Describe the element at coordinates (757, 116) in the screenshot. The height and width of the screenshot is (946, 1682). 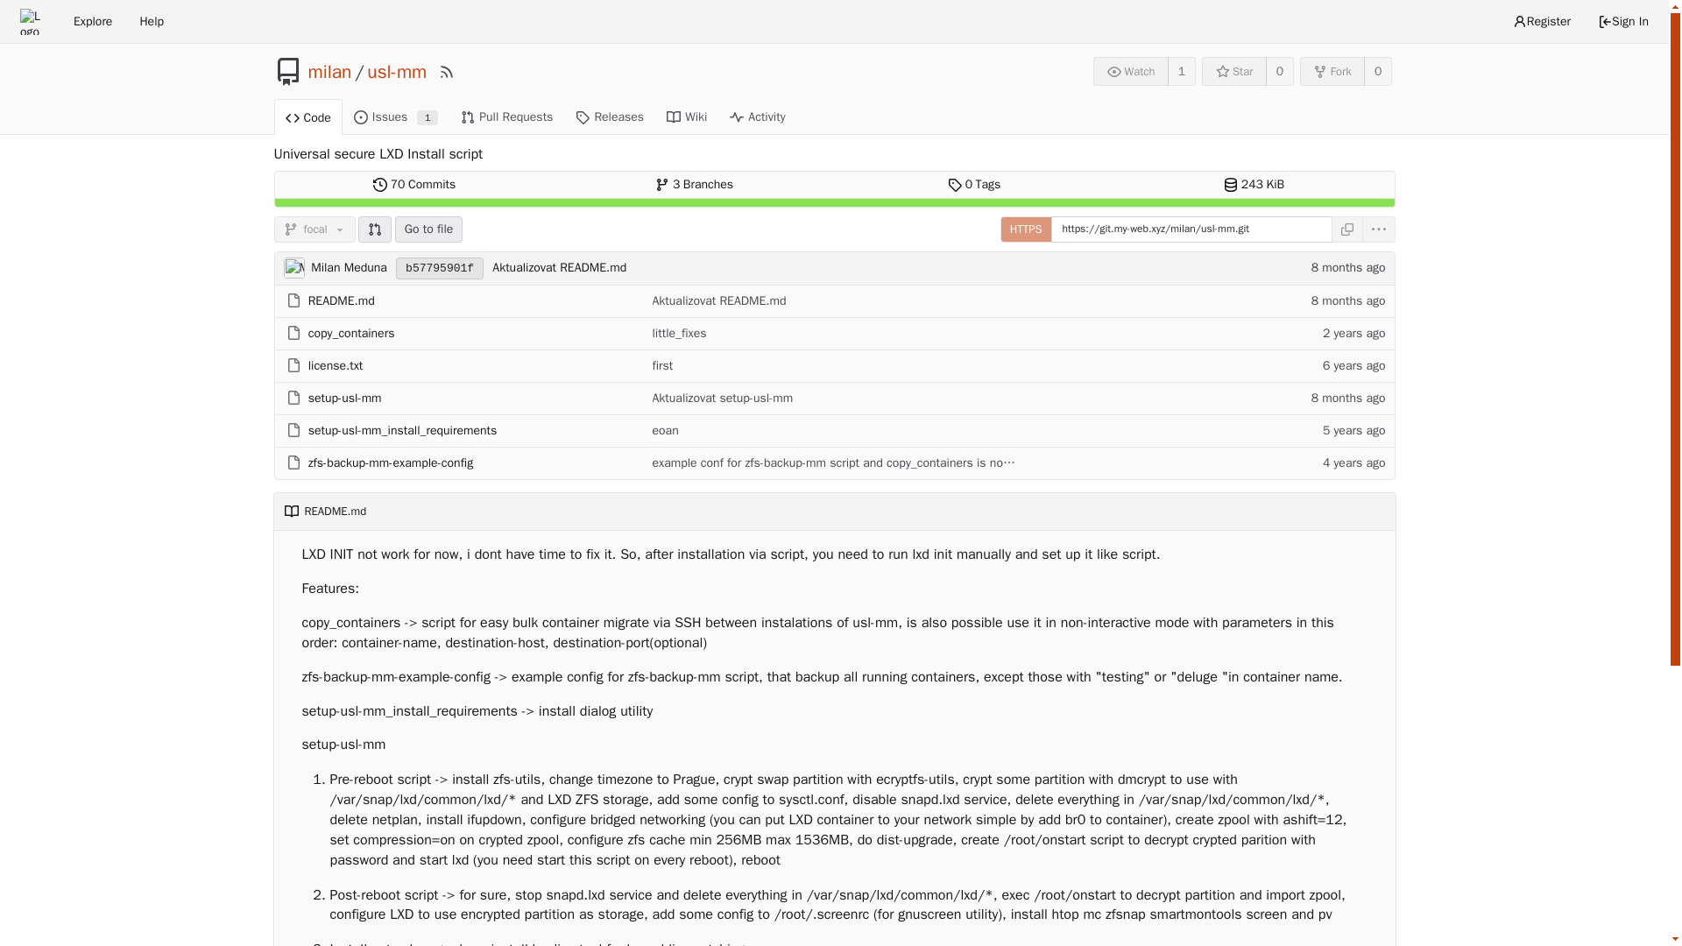
I see `Activity` at that location.